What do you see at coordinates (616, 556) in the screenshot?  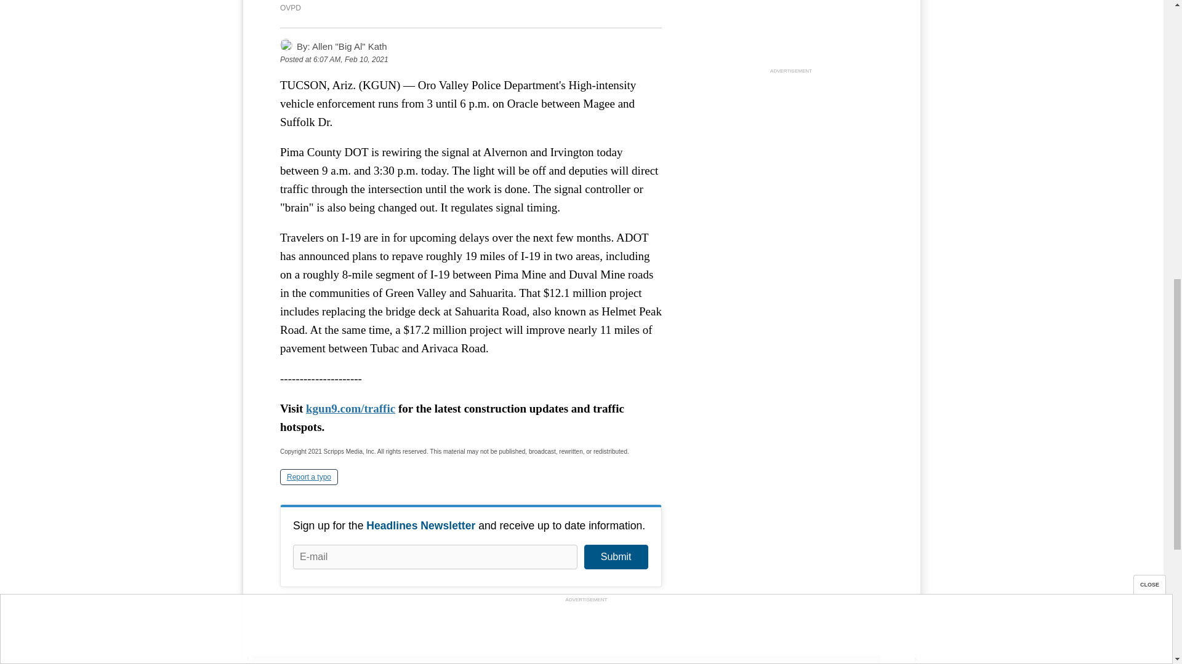 I see `Submit` at bounding box center [616, 556].